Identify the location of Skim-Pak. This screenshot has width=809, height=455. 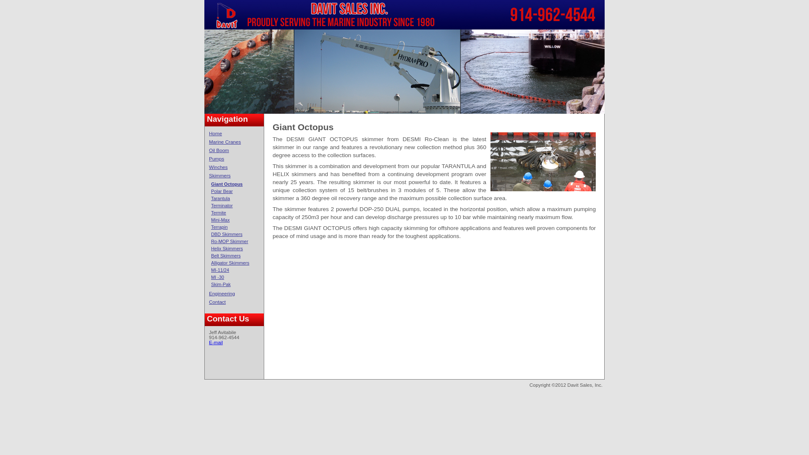
(221, 284).